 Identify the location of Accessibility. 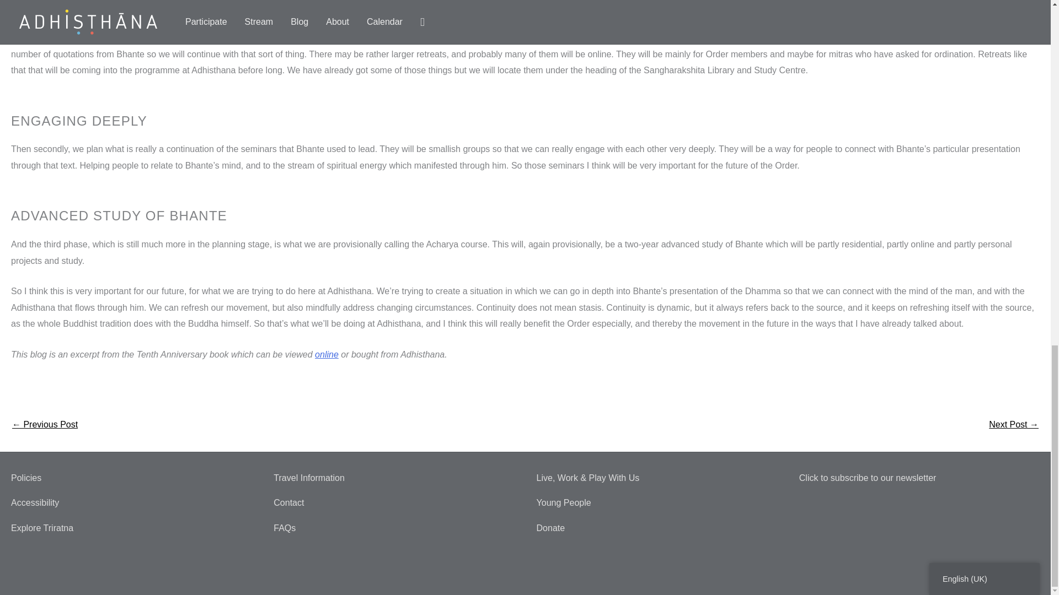
(35, 502).